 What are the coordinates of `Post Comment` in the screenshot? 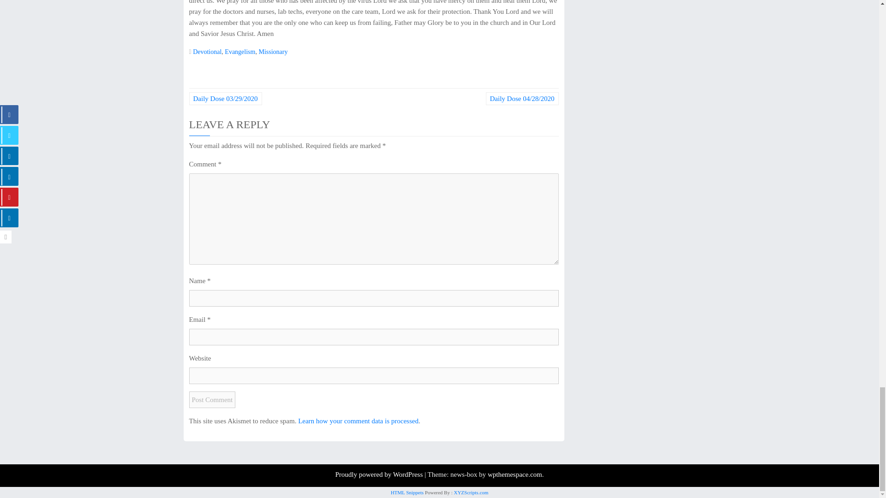 It's located at (212, 399).